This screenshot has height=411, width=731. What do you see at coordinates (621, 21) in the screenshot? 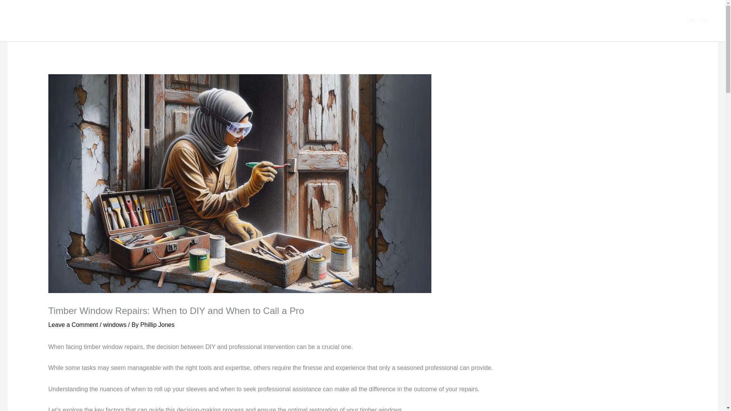
I see `Get In Touch` at bounding box center [621, 21].